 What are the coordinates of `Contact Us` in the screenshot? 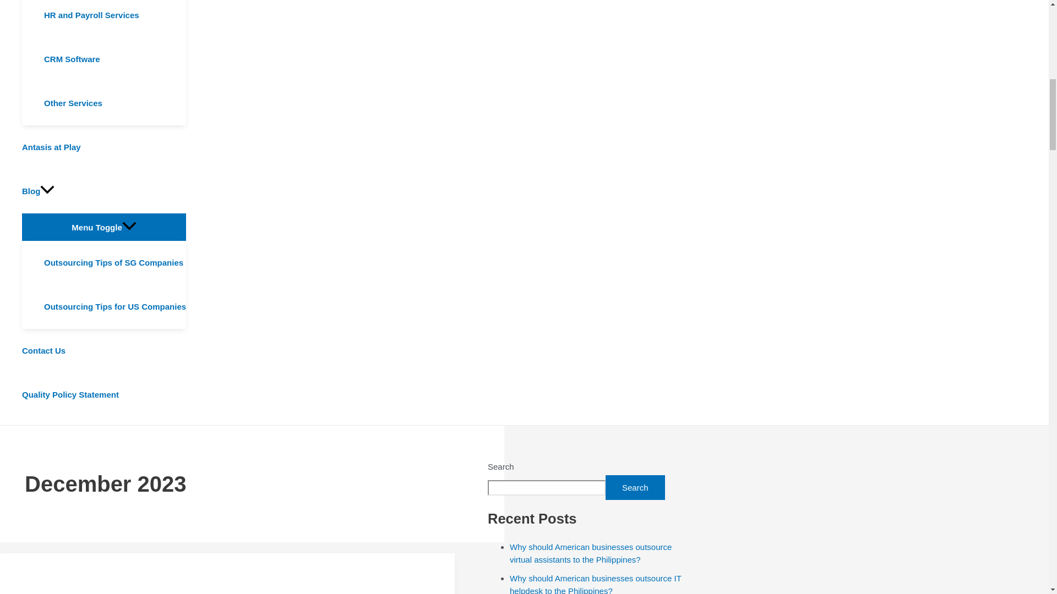 It's located at (103, 351).